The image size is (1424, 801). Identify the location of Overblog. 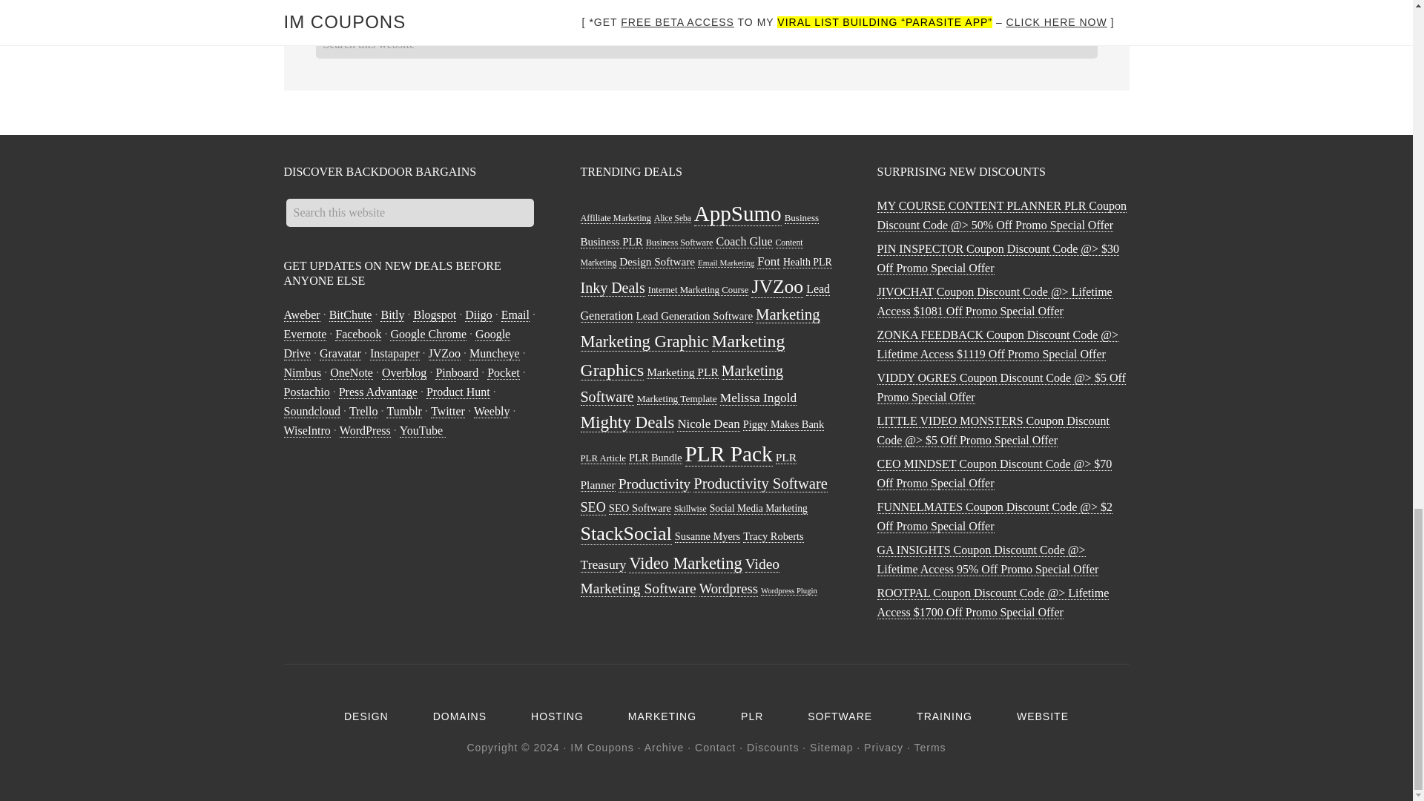
(403, 372).